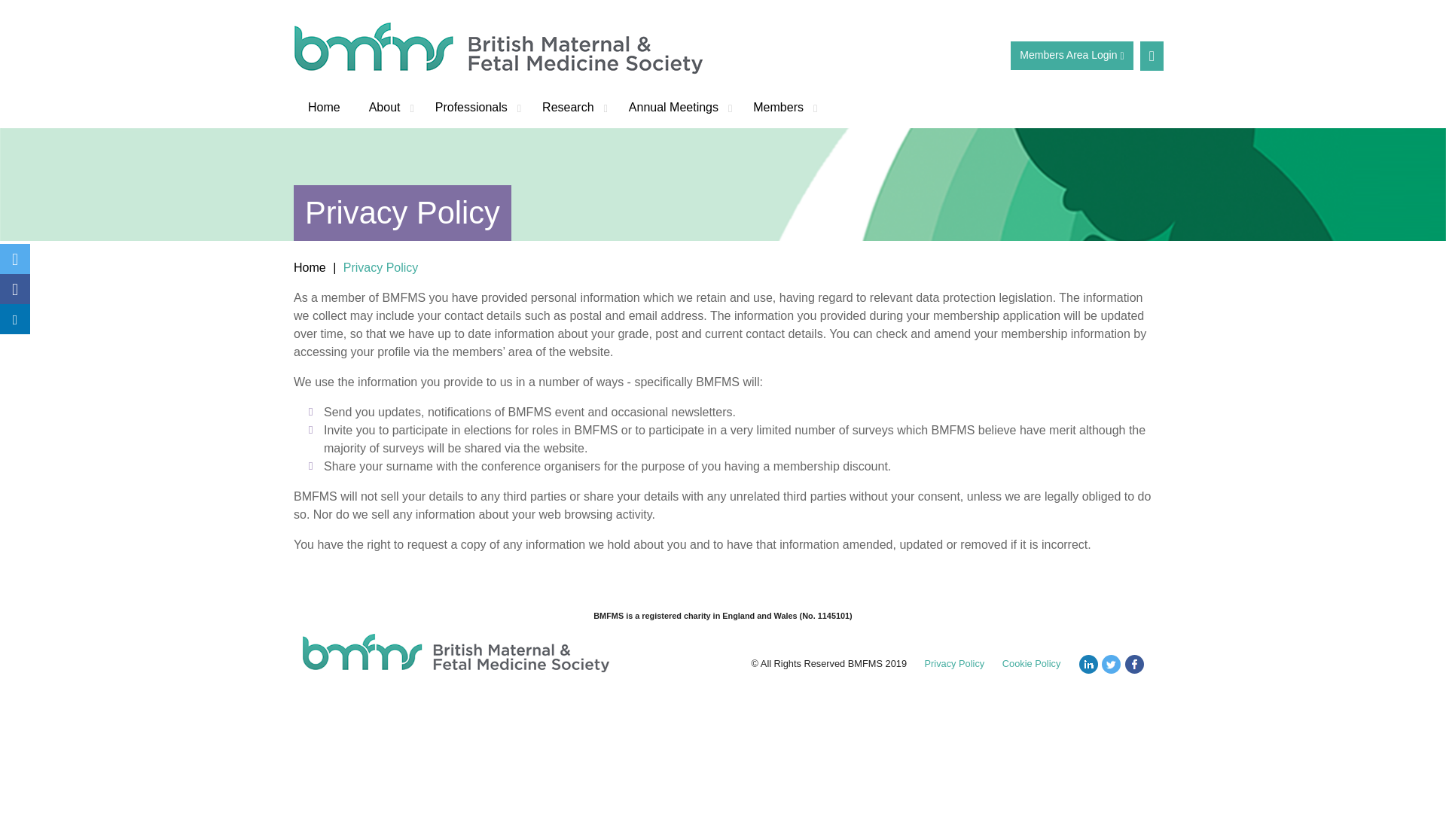 The image size is (1446, 813). What do you see at coordinates (1071, 56) in the screenshot?
I see `Login to BMFMS` at bounding box center [1071, 56].